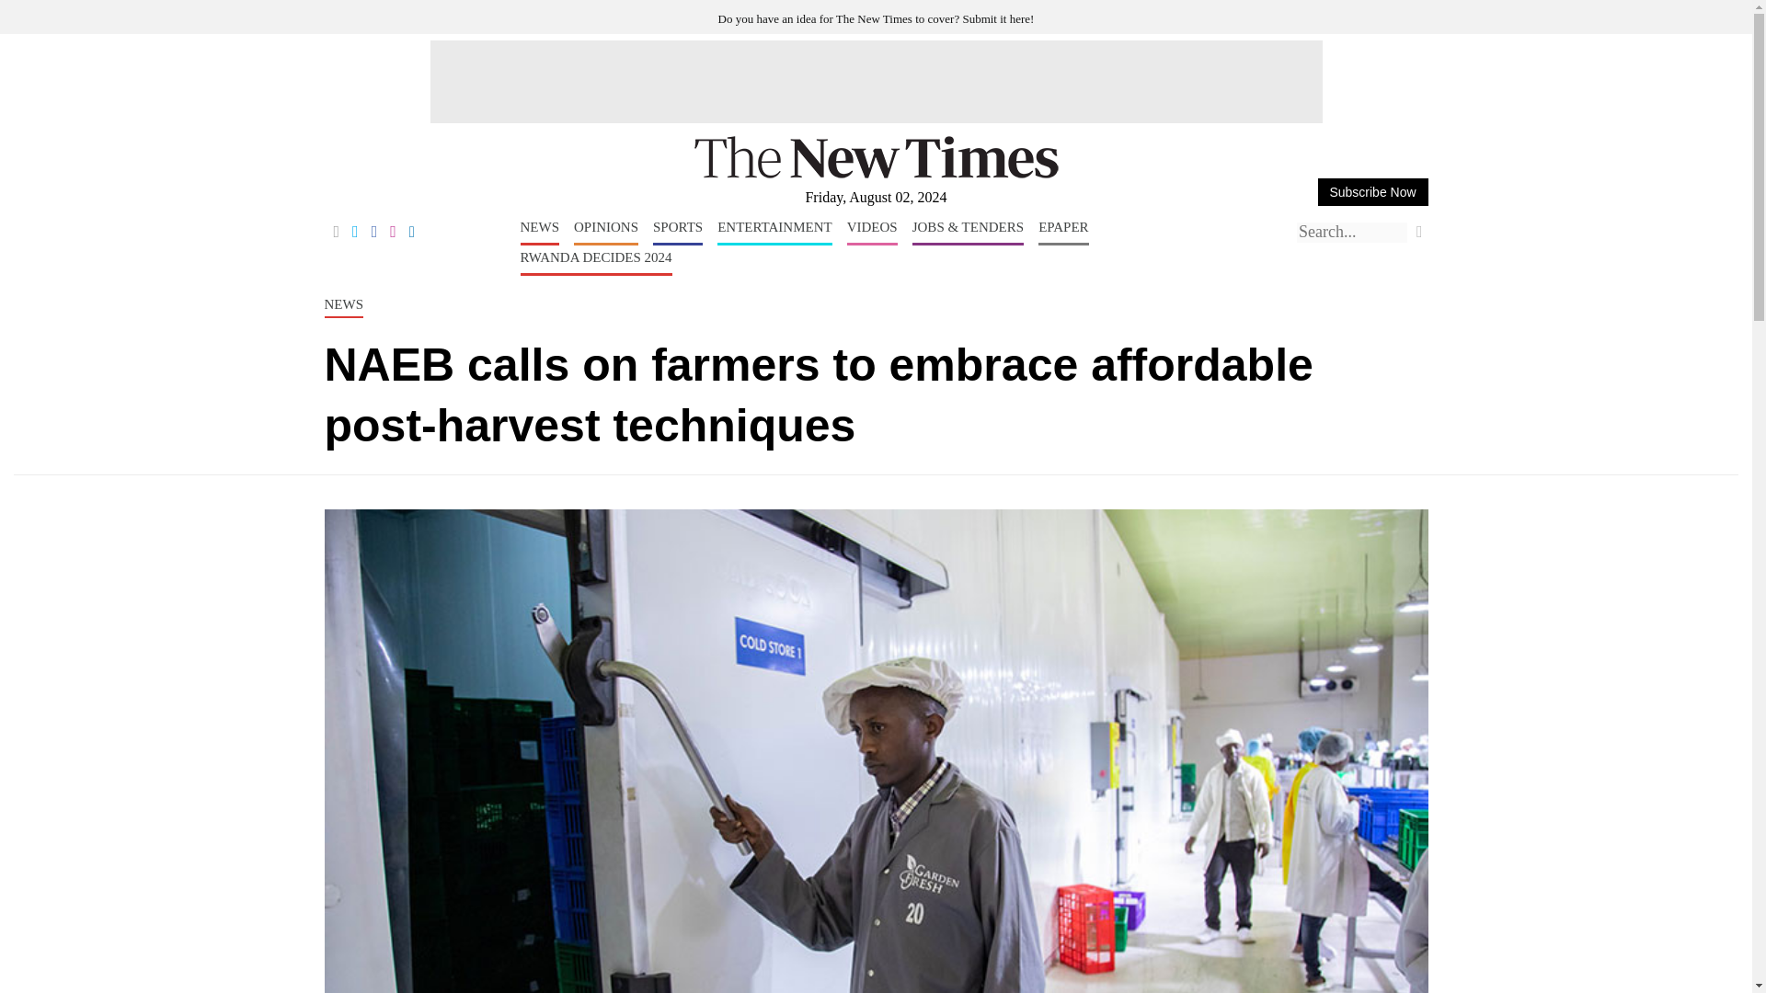  What do you see at coordinates (1372, 191) in the screenshot?
I see `Subscribe Now` at bounding box center [1372, 191].